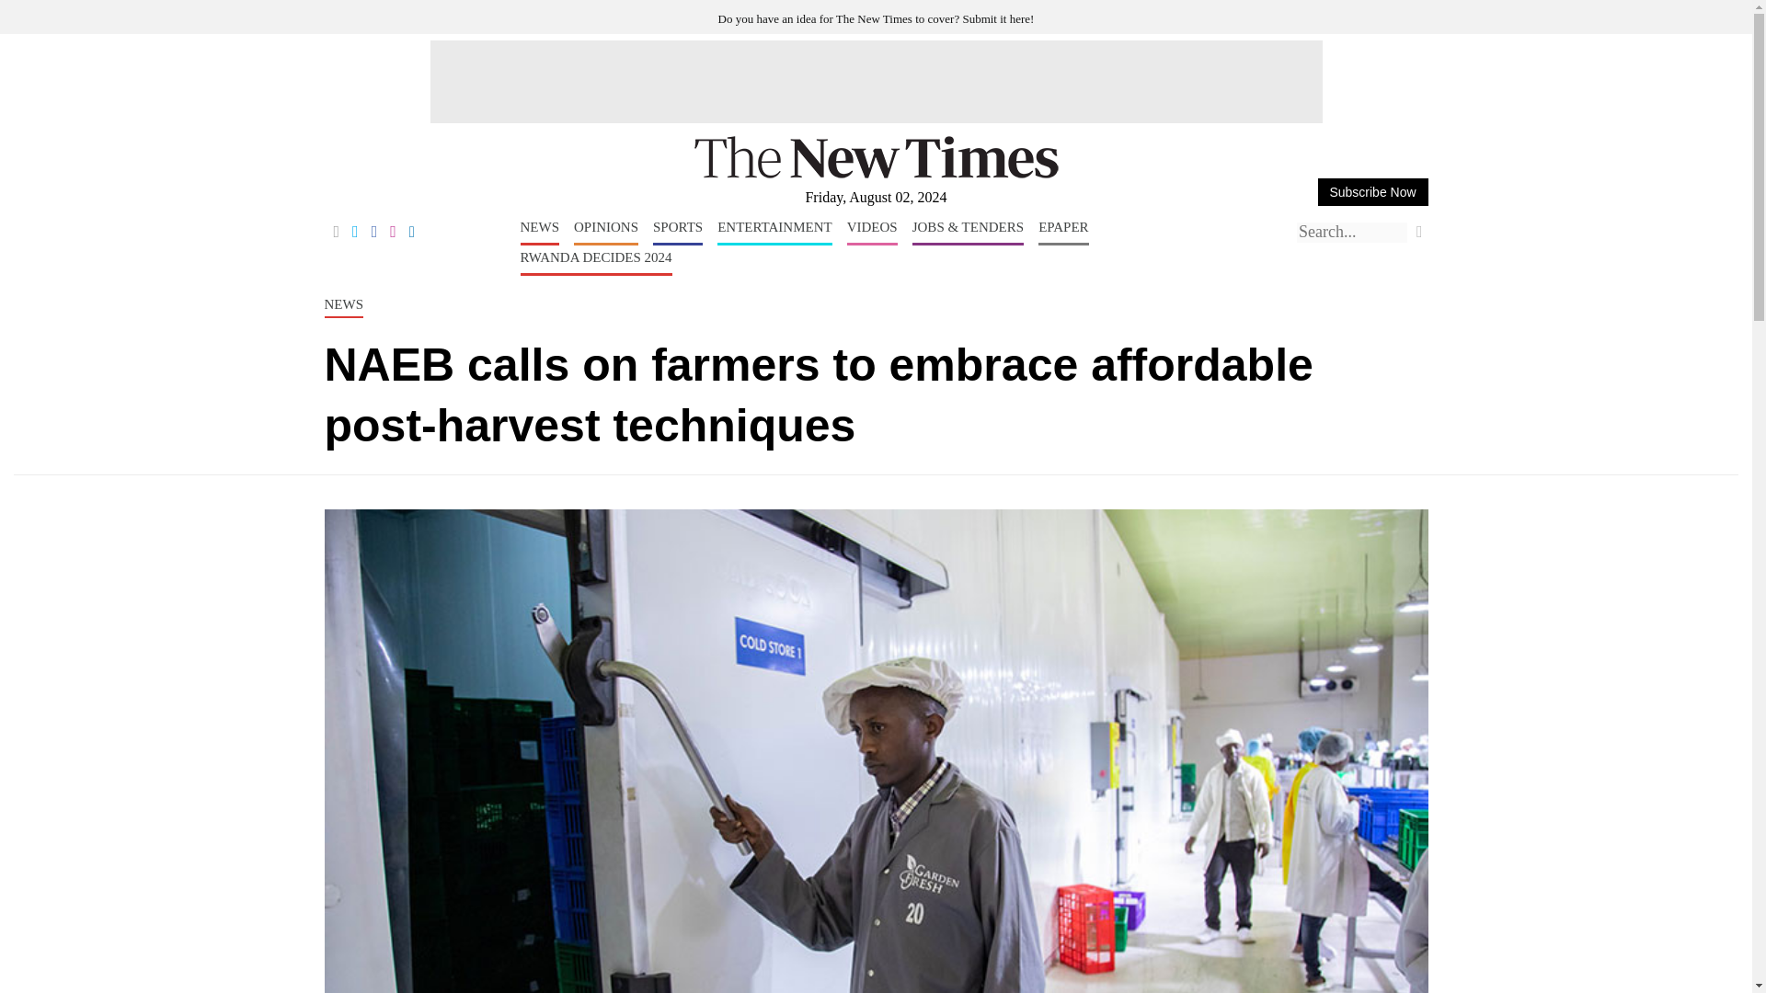  What do you see at coordinates (1372, 191) in the screenshot?
I see `Subscribe Now` at bounding box center [1372, 191].